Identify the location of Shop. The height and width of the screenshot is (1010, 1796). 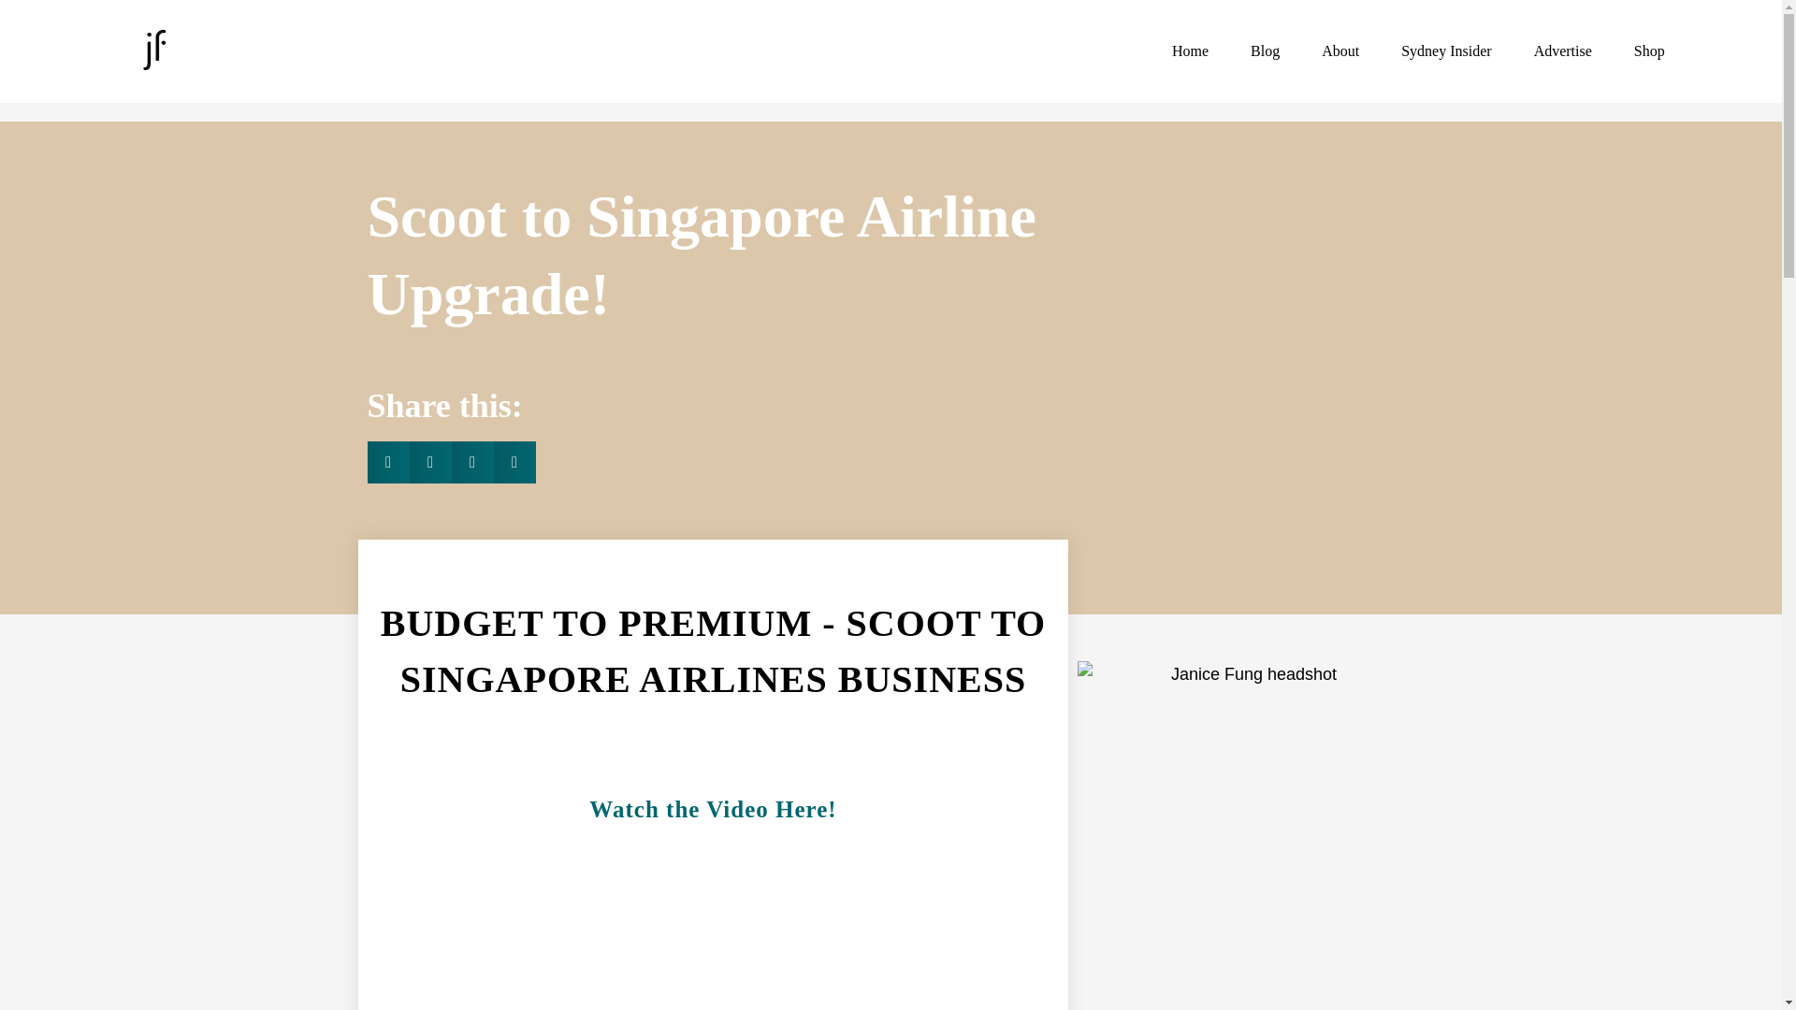
(1649, 50).